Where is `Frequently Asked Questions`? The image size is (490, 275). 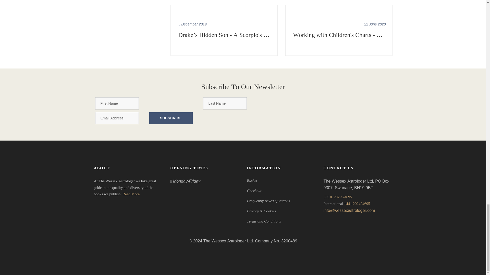
Frequently Asked Questions is located at coordinates (268, 201).